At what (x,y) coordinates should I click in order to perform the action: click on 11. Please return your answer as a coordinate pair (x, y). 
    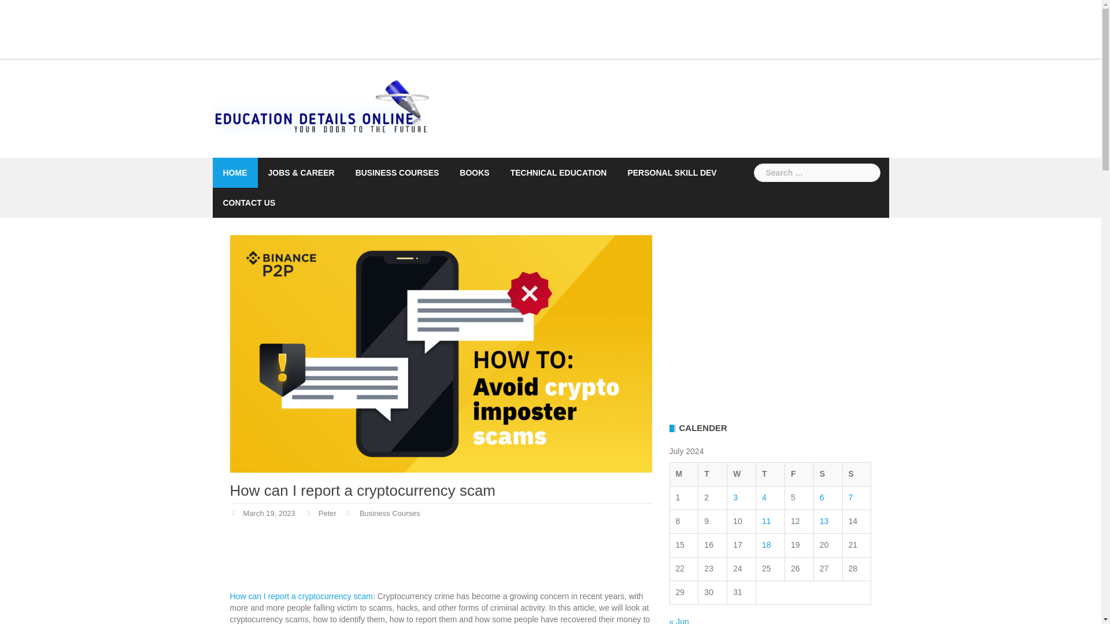
    Looking at the image, I should click on (767, 521).